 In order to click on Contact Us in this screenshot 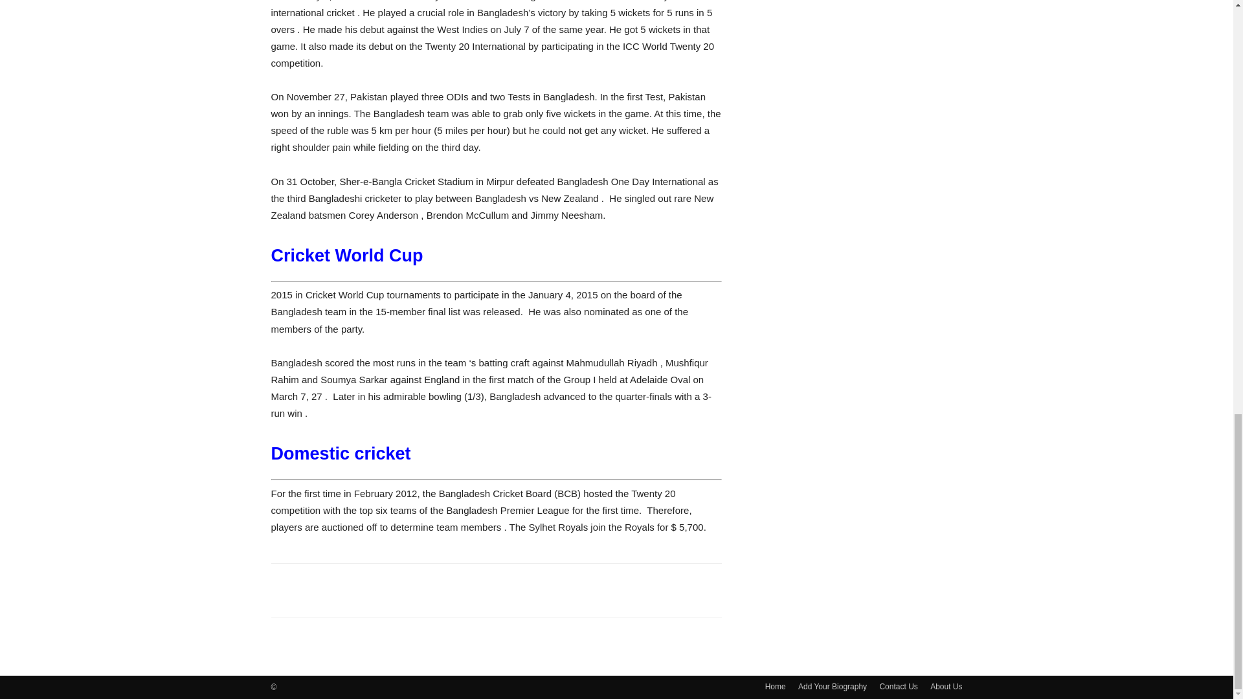, I will do `click(897, 686)`.